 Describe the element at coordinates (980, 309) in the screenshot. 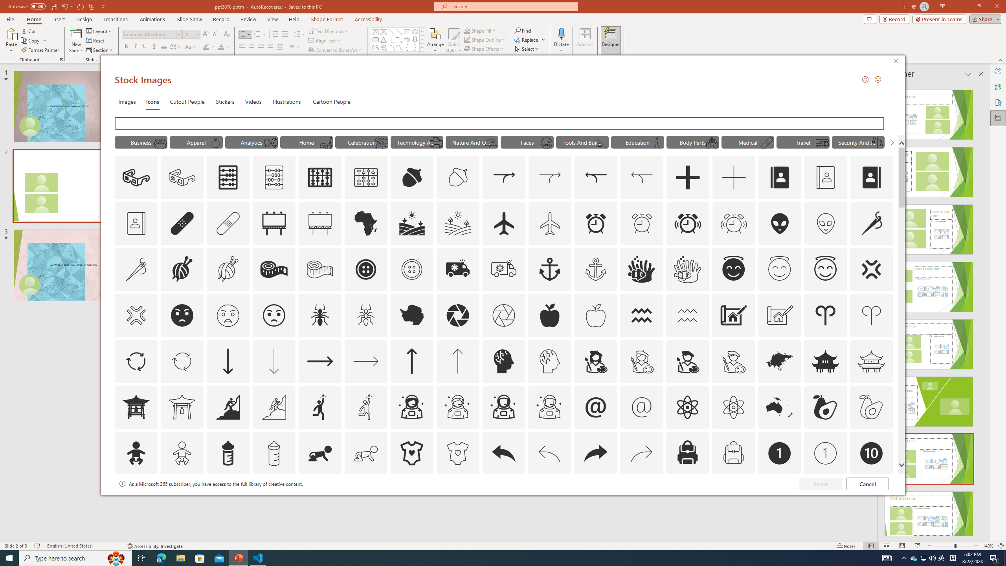

I see `Class: NetUIScrollBar` at that location.